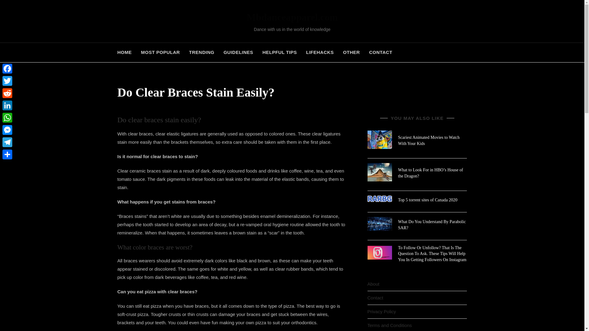  What do you see at coordinates (7, 130) in the screenshot?
I see `Messenger` at bounding box center [7, 130].